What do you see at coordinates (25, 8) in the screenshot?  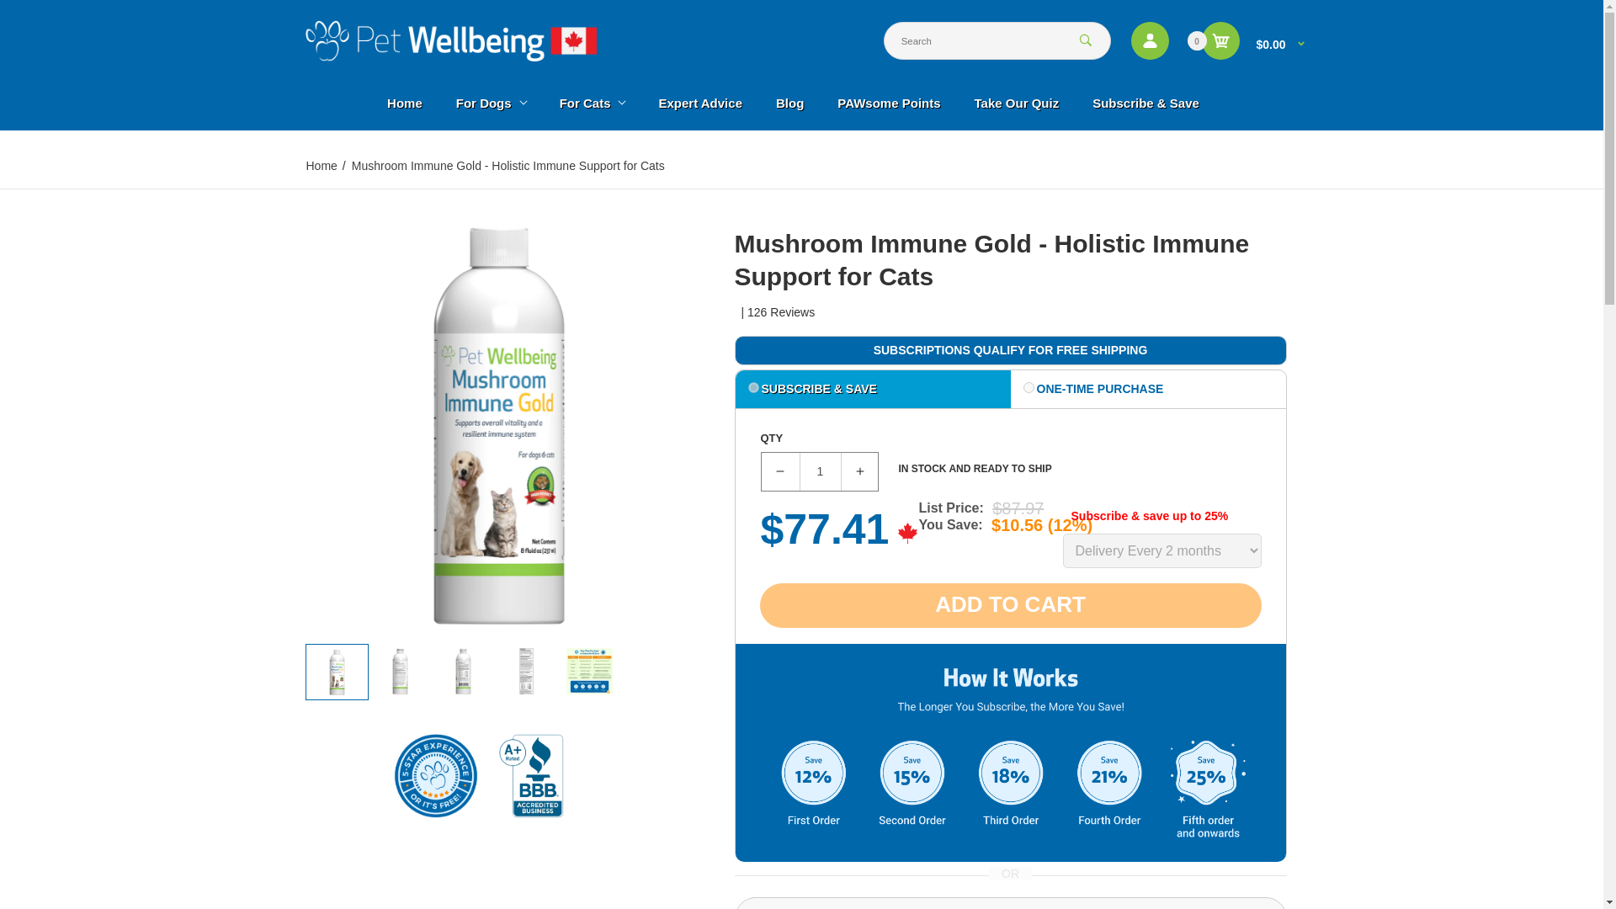 I see `Skip to content` at bounding box center [25, 8].